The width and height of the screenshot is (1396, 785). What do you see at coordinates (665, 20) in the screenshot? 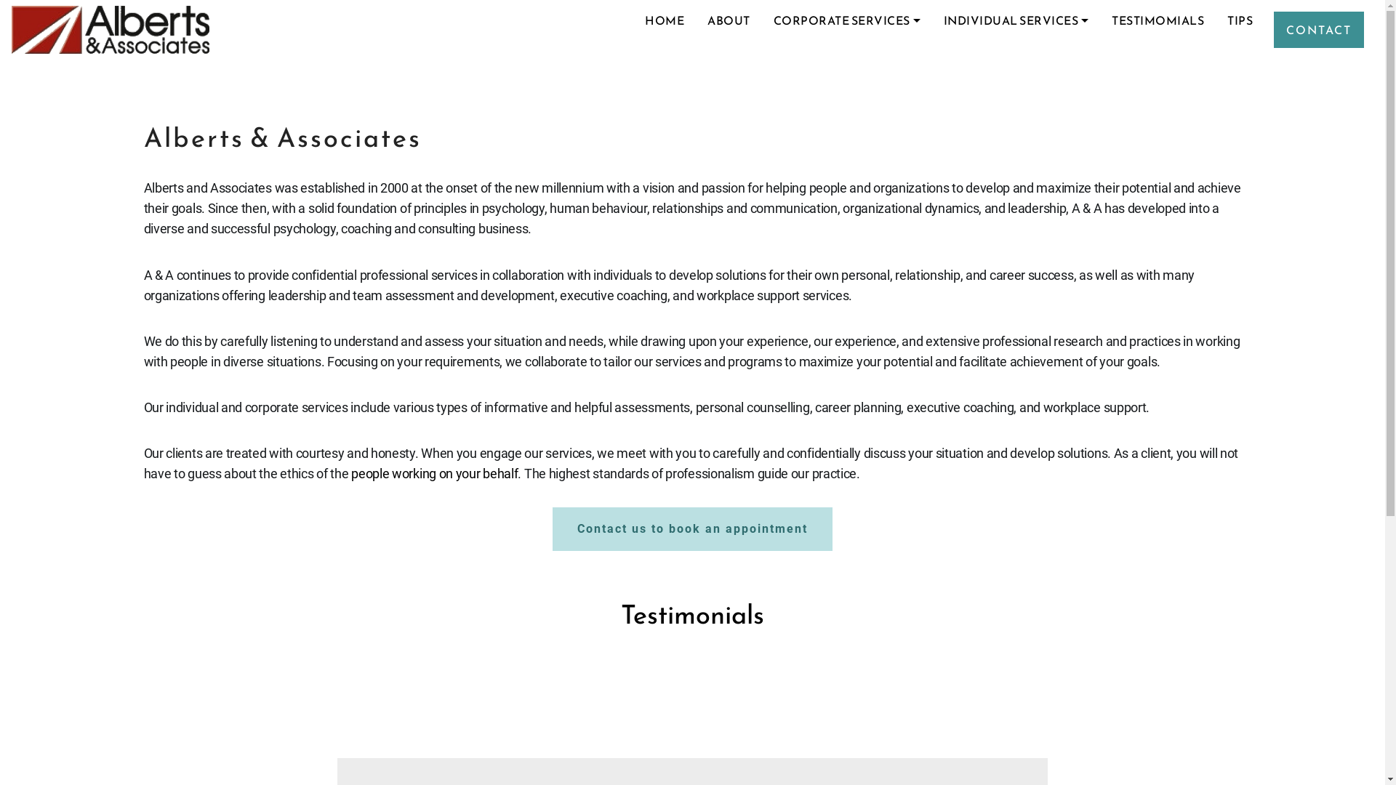
I see `HOME` at bounding box center [665, 20].